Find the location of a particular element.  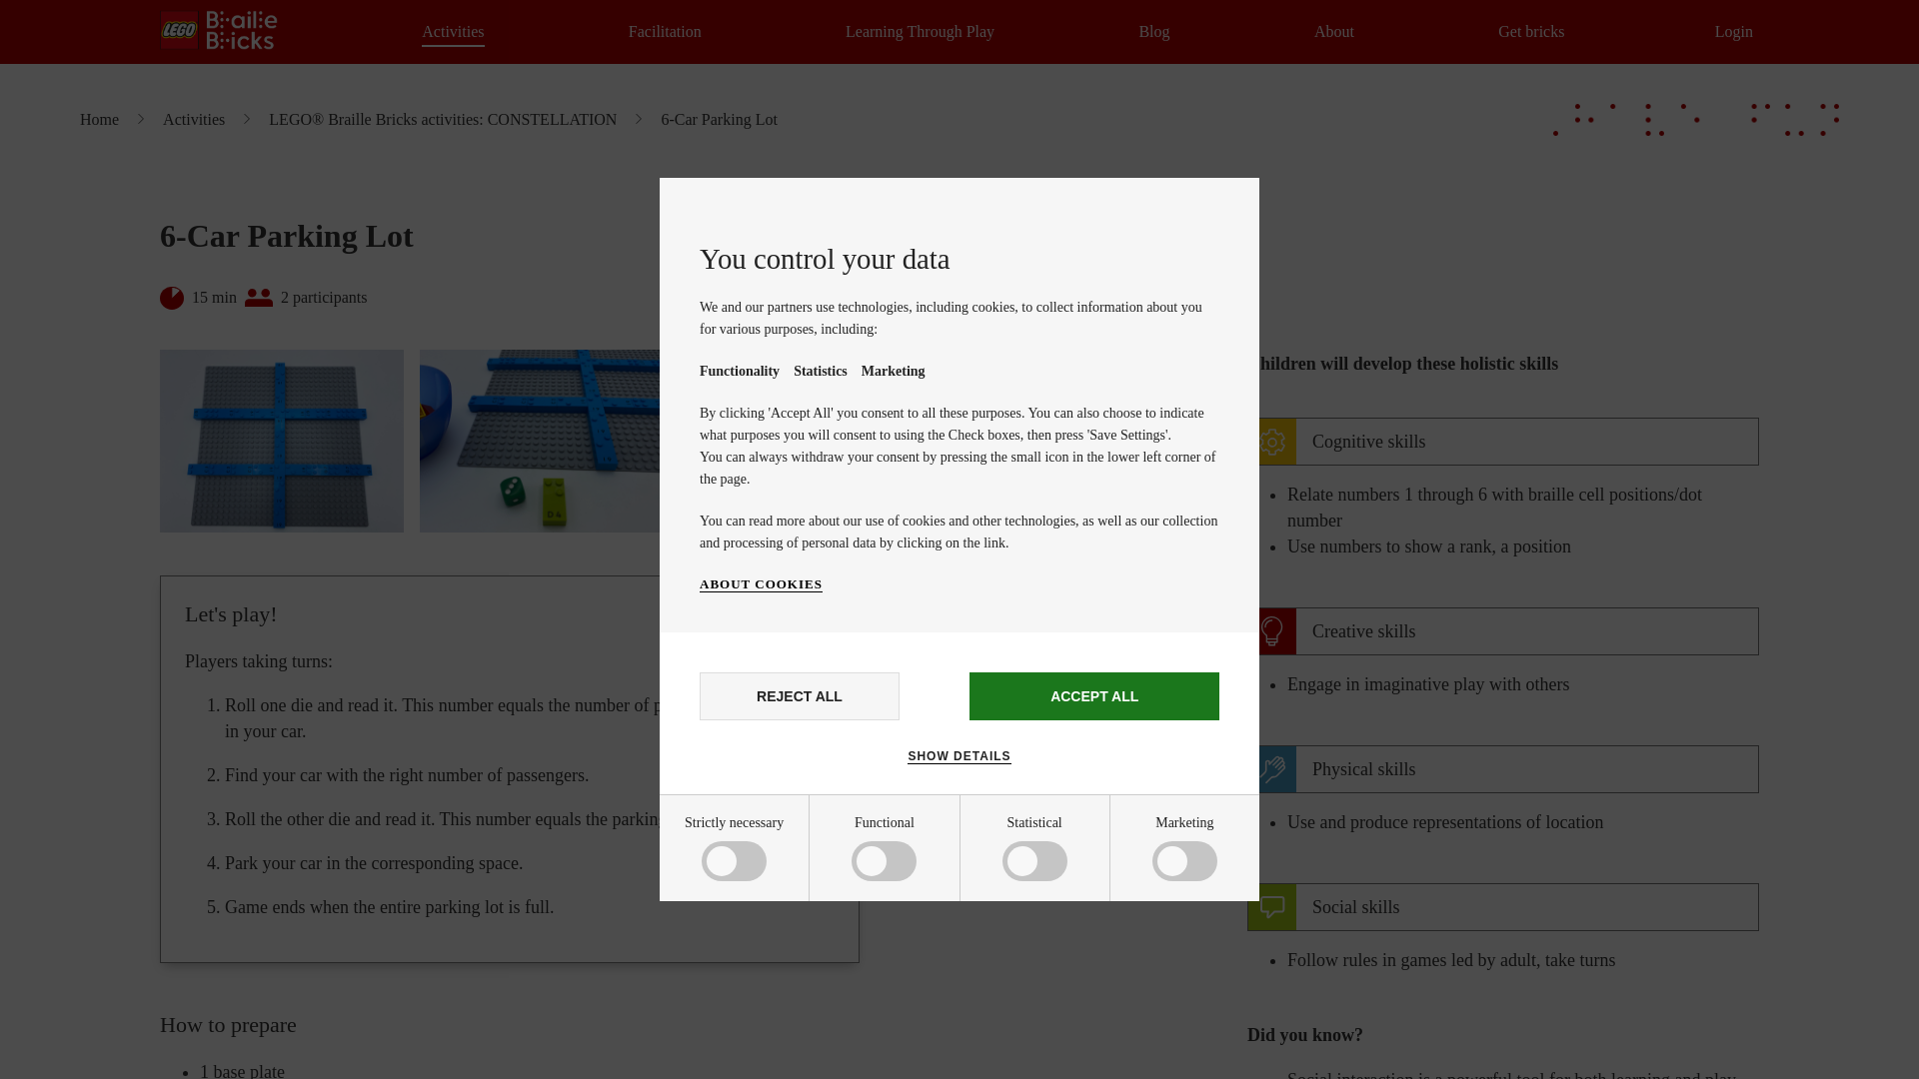

REJECT ALL is located at coordinates (800, 695).